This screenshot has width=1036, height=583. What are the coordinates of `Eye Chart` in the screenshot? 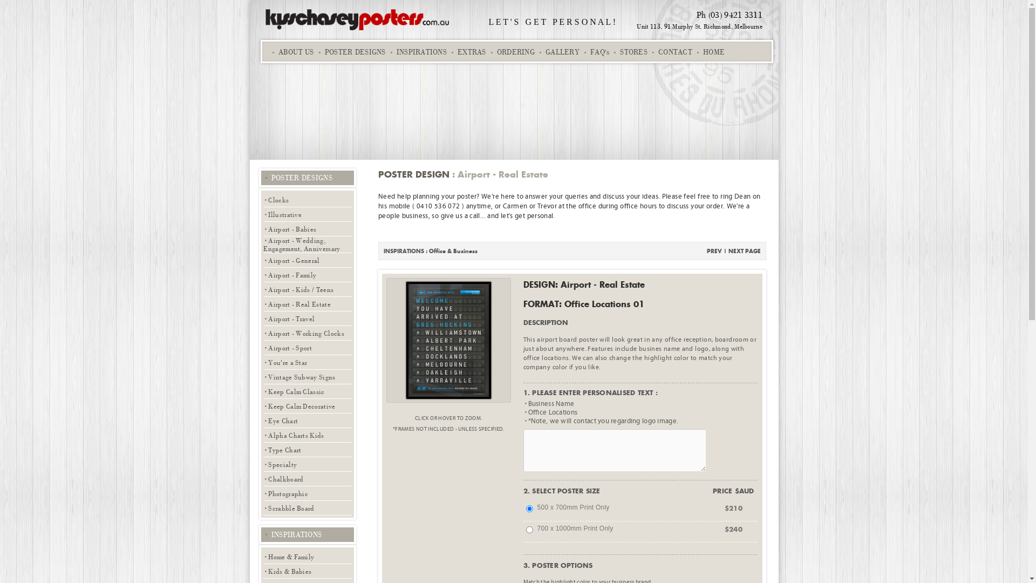 It's located at (308, 421).